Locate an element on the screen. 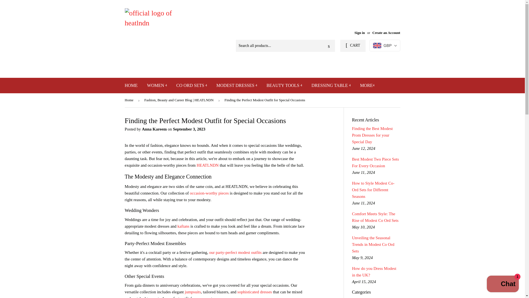 The image size is (529, 298). modest satin tunic kaftan dress is located at coordinates (183, 226).